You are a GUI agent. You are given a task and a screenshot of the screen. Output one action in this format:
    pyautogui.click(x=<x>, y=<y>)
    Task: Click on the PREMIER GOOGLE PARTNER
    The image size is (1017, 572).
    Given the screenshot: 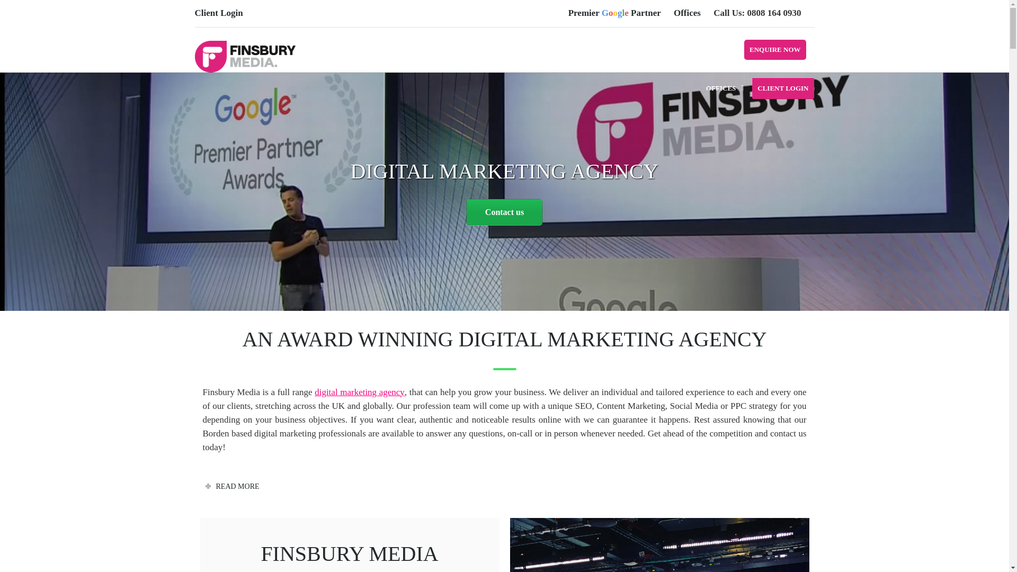 What is the action you would take?
    pyautogui.click(x=587, y=54)
    